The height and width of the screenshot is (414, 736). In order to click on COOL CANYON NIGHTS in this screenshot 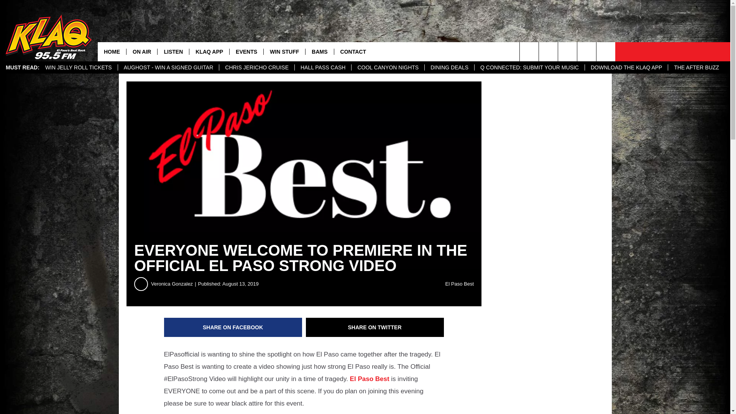, I will do `click(388, 67)`.